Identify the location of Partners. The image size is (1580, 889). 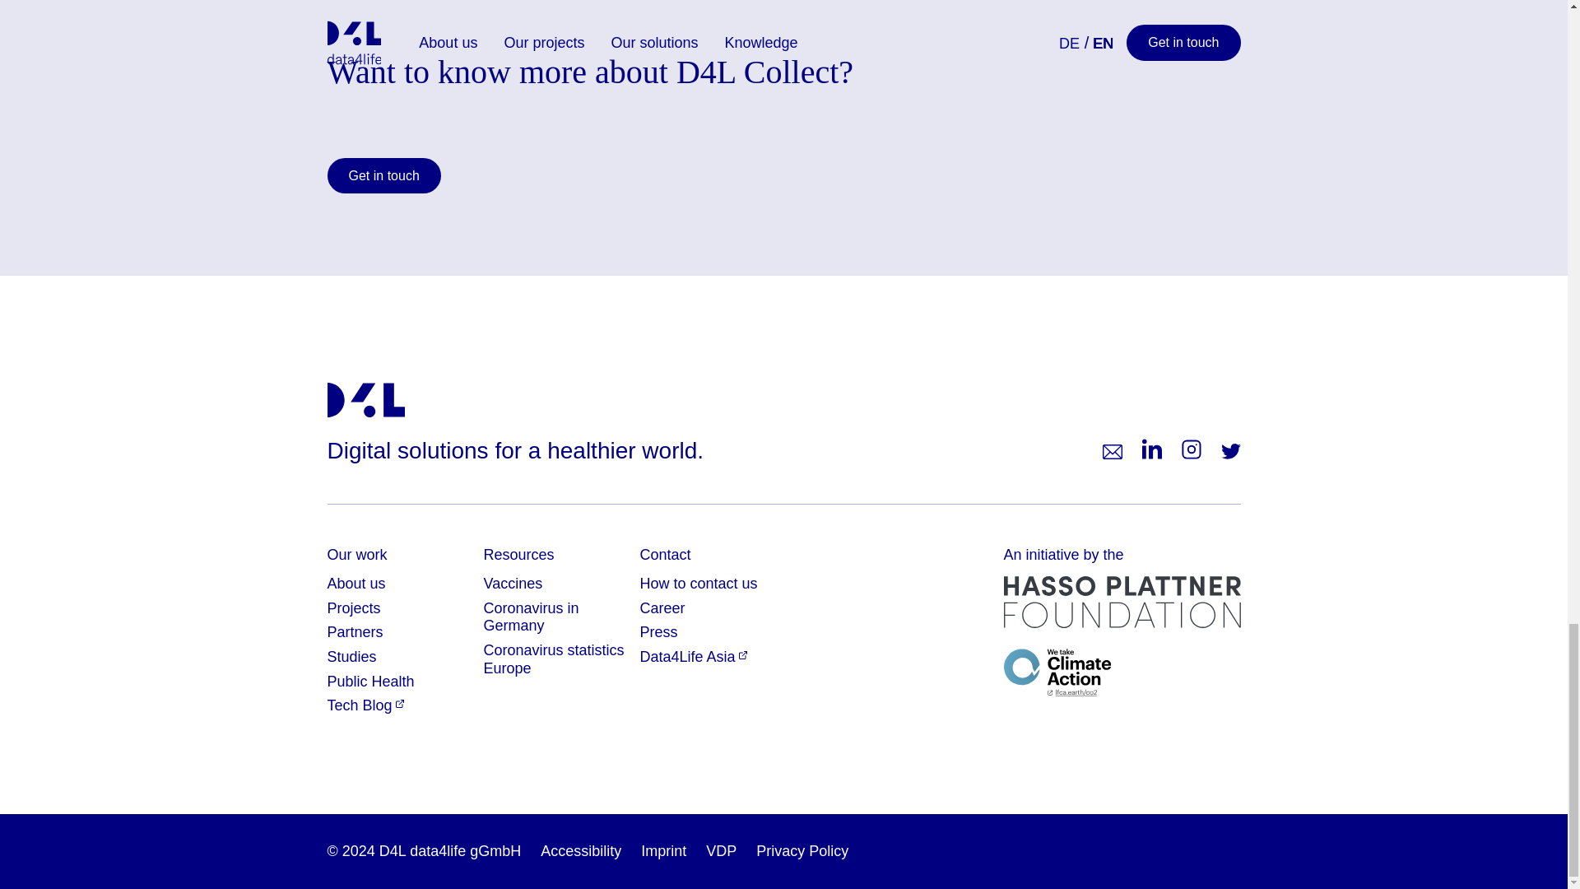
(355, 632).